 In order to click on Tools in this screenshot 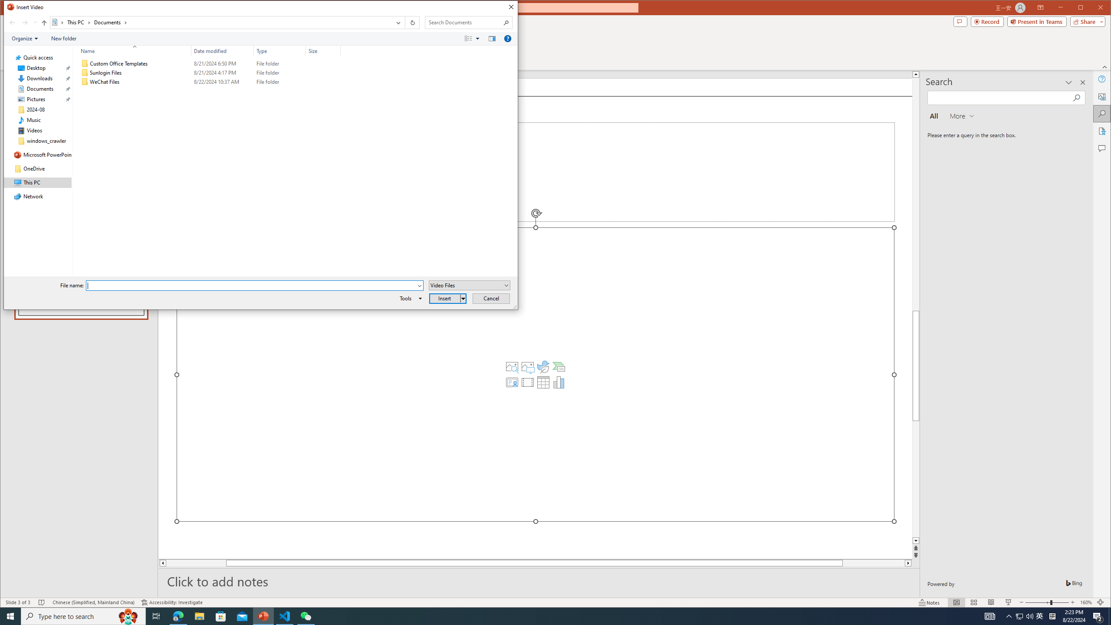, I will do `click(409, 298)`.